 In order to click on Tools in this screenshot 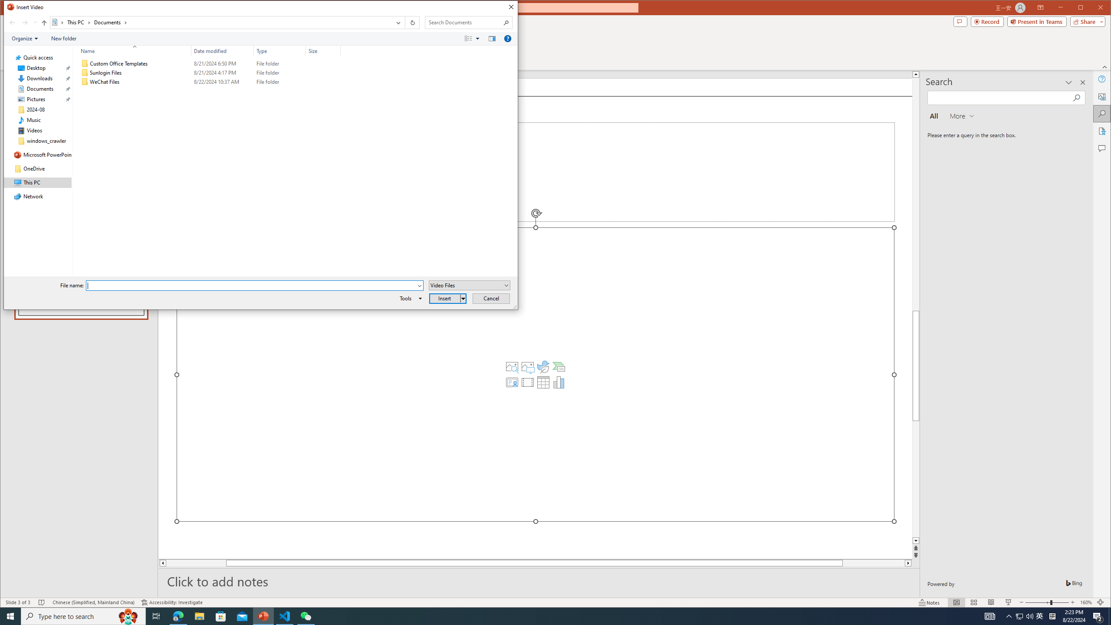, I will do `click(409, 298)`.